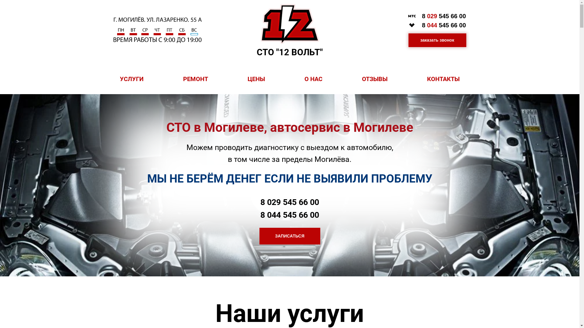 The image size is (584, 328). What do you see at coordinates (290, 202) in the screenshot?
I see `8 029 545 66 00` at bounding box center [290, 202].